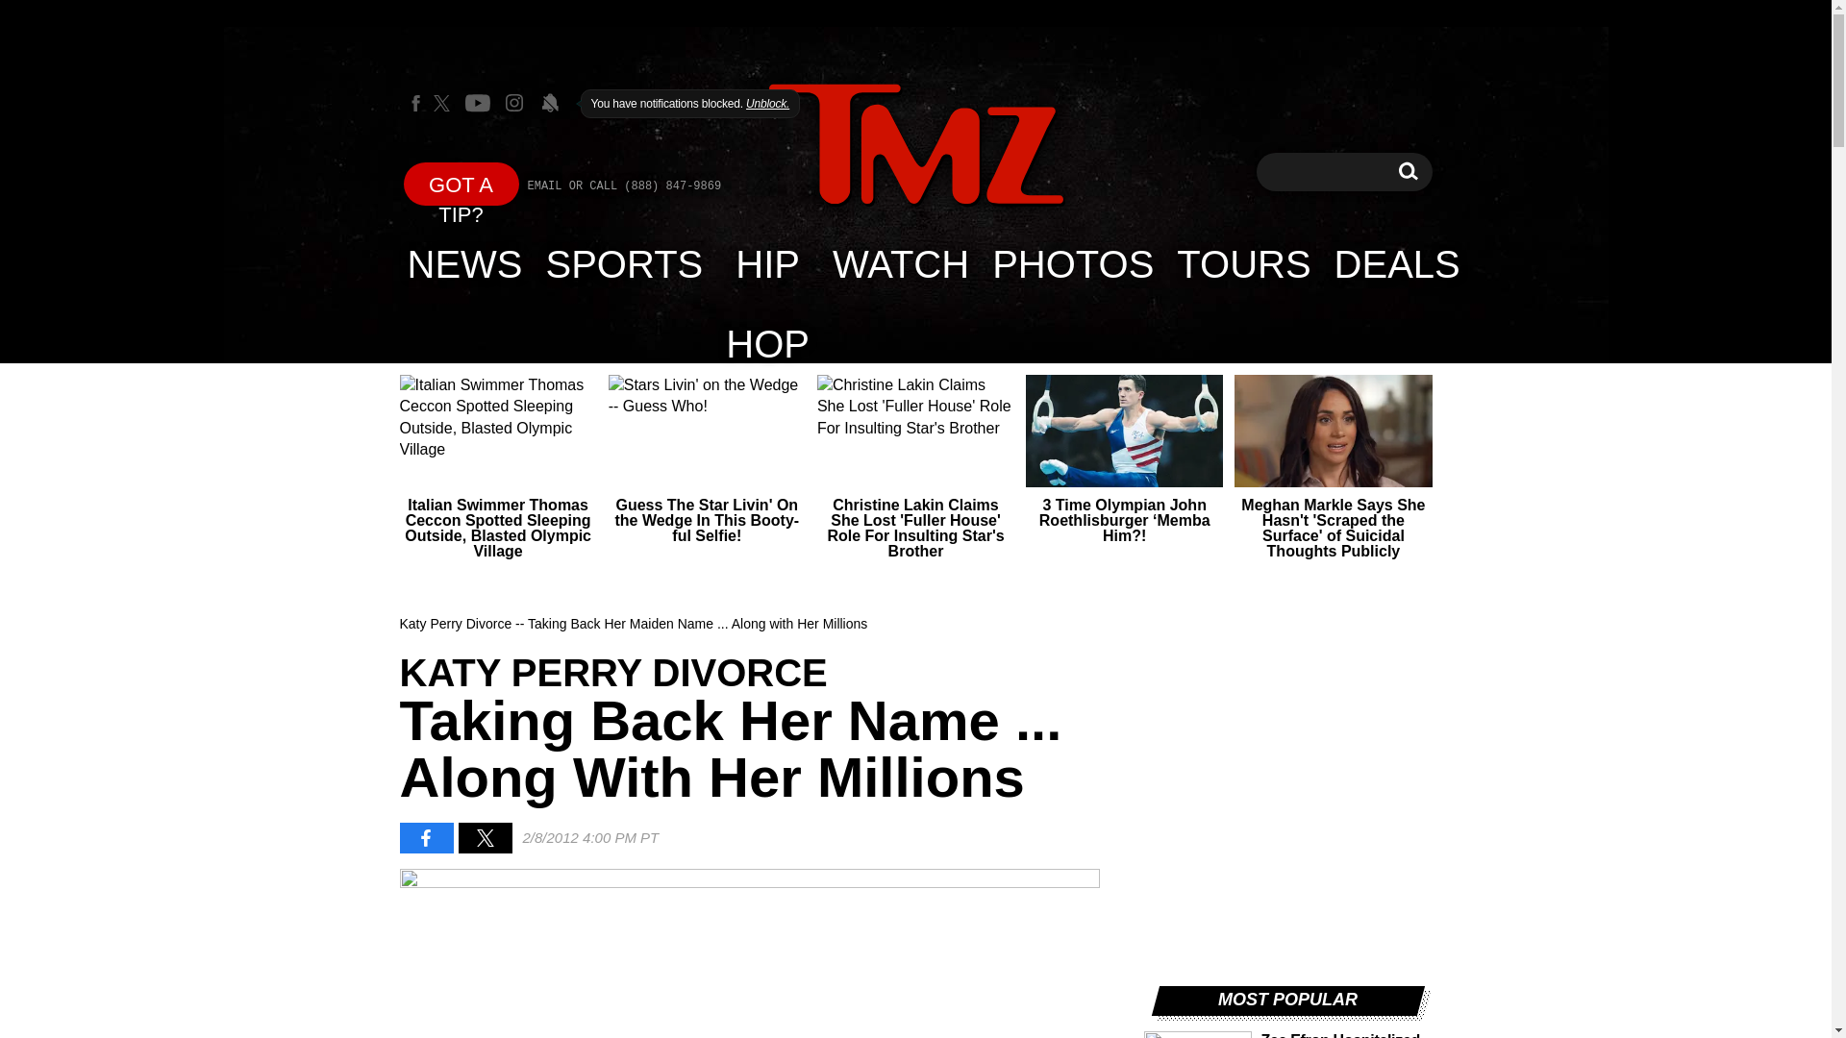  What do you see at coordinates (1397, 263) in the screenshot?
I see `DEALS` at bounding box center [1397, 263].